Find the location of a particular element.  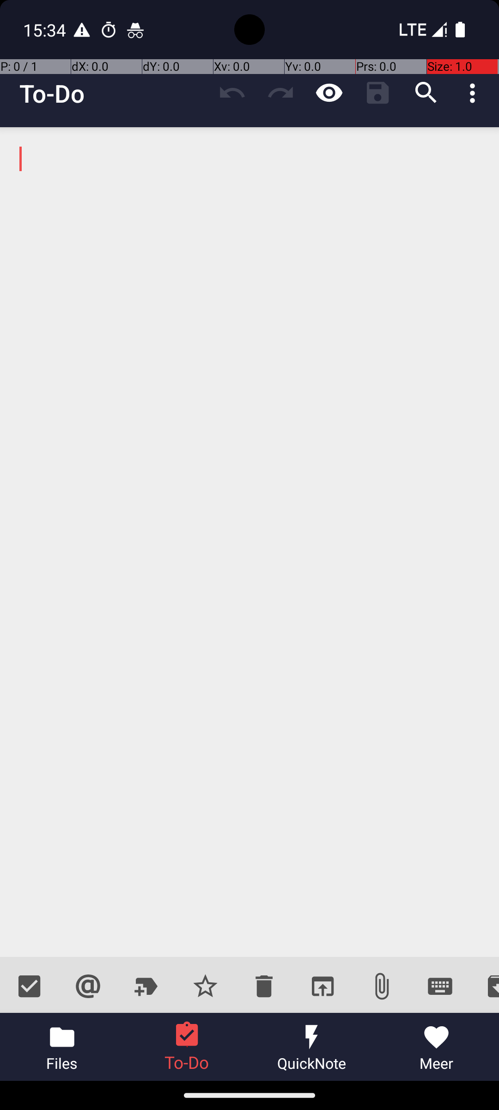

Priority is located at coordinates (205, 986).